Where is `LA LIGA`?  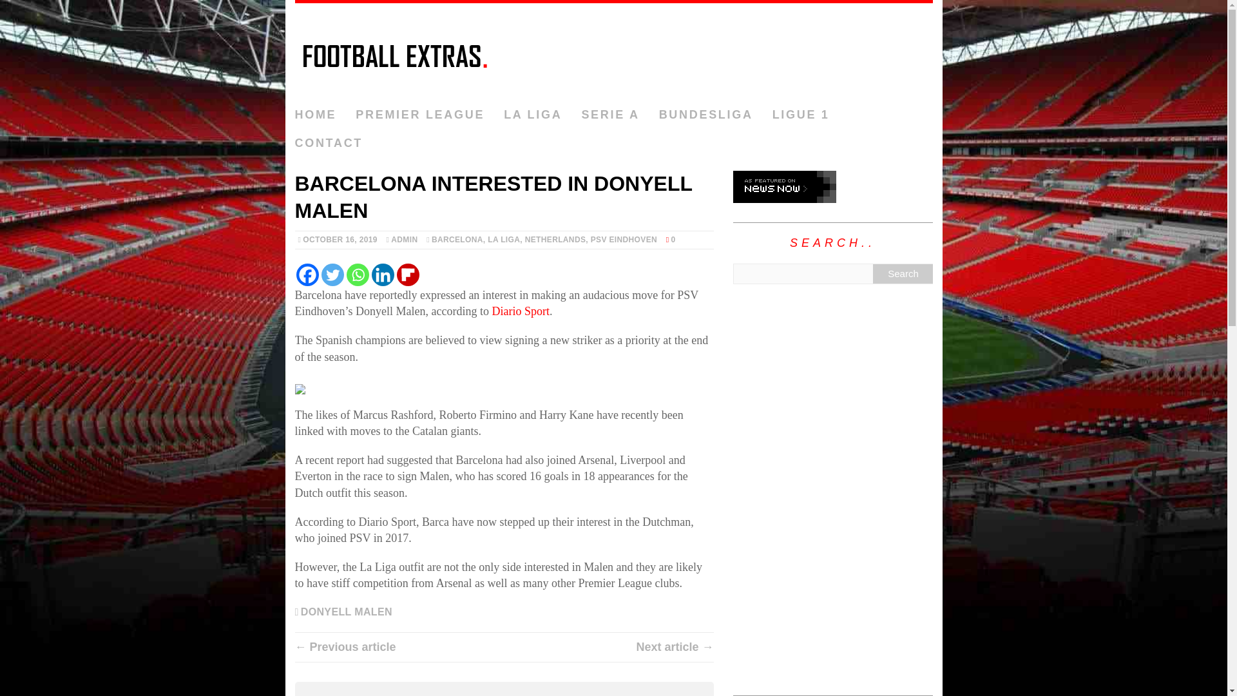 LA LIGA is located at coordinates (532, 115).